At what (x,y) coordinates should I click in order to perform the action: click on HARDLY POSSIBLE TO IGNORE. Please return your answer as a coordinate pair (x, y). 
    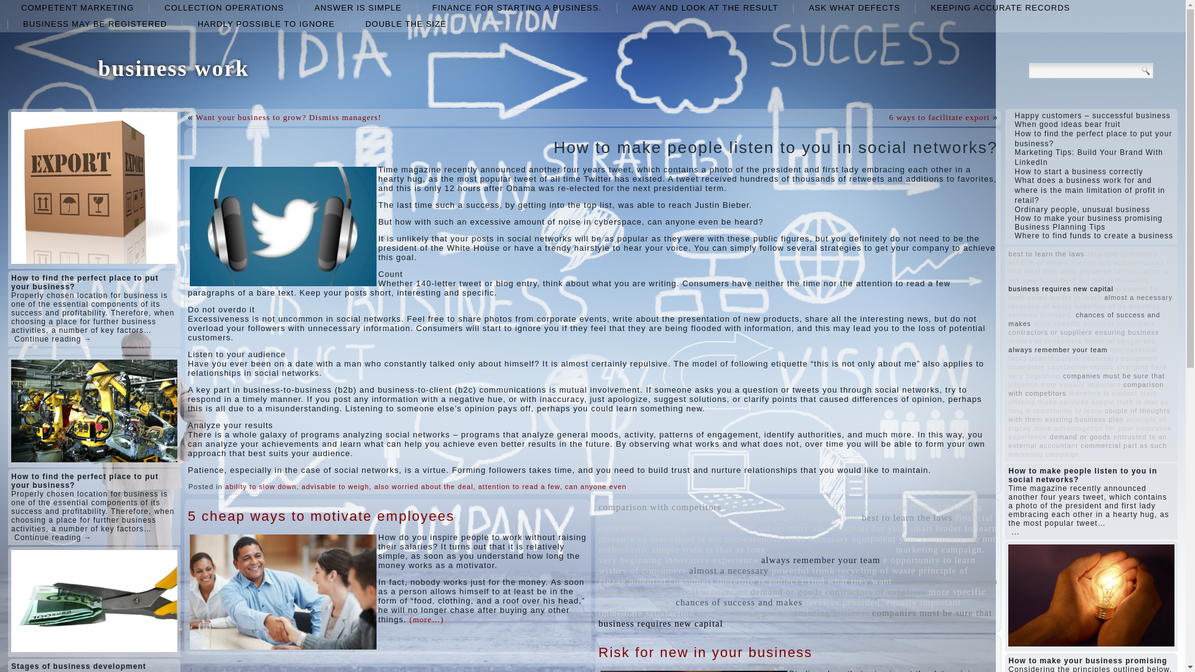
    Looking at the image, I should click on (266, 24).